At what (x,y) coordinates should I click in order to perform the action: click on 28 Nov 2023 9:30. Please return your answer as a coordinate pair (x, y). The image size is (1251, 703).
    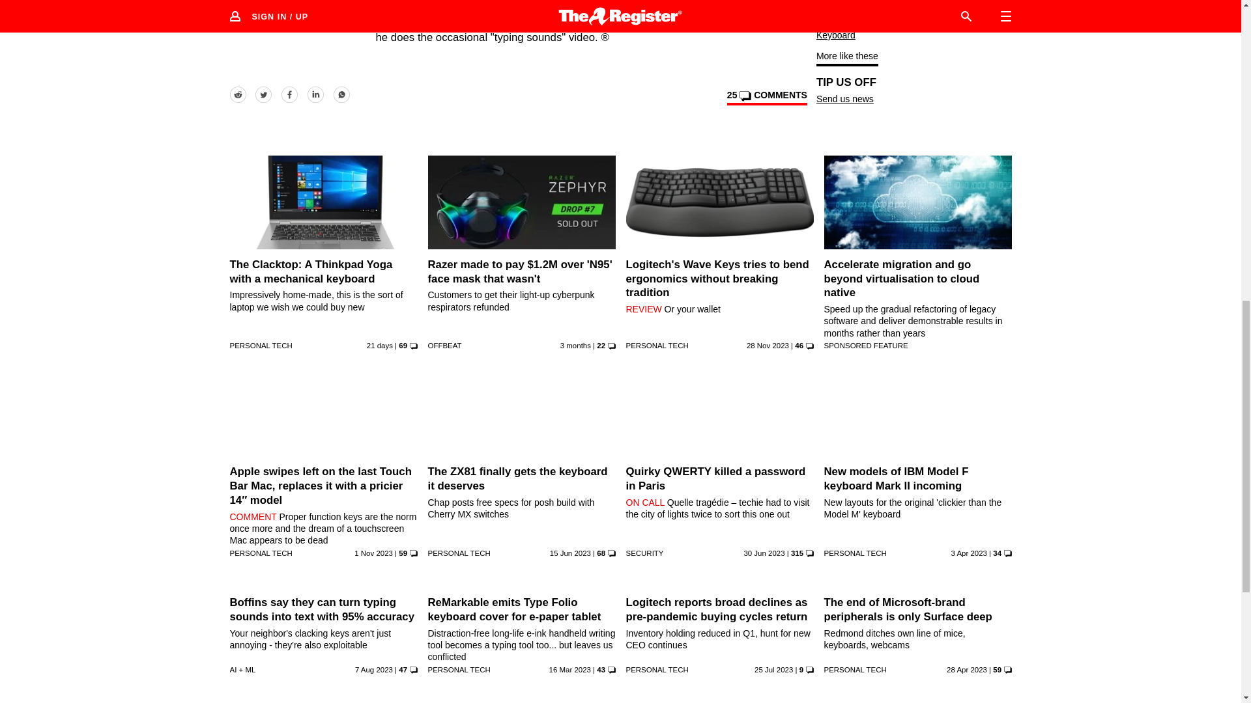
    Looking at the image, I should click on (768, 345).